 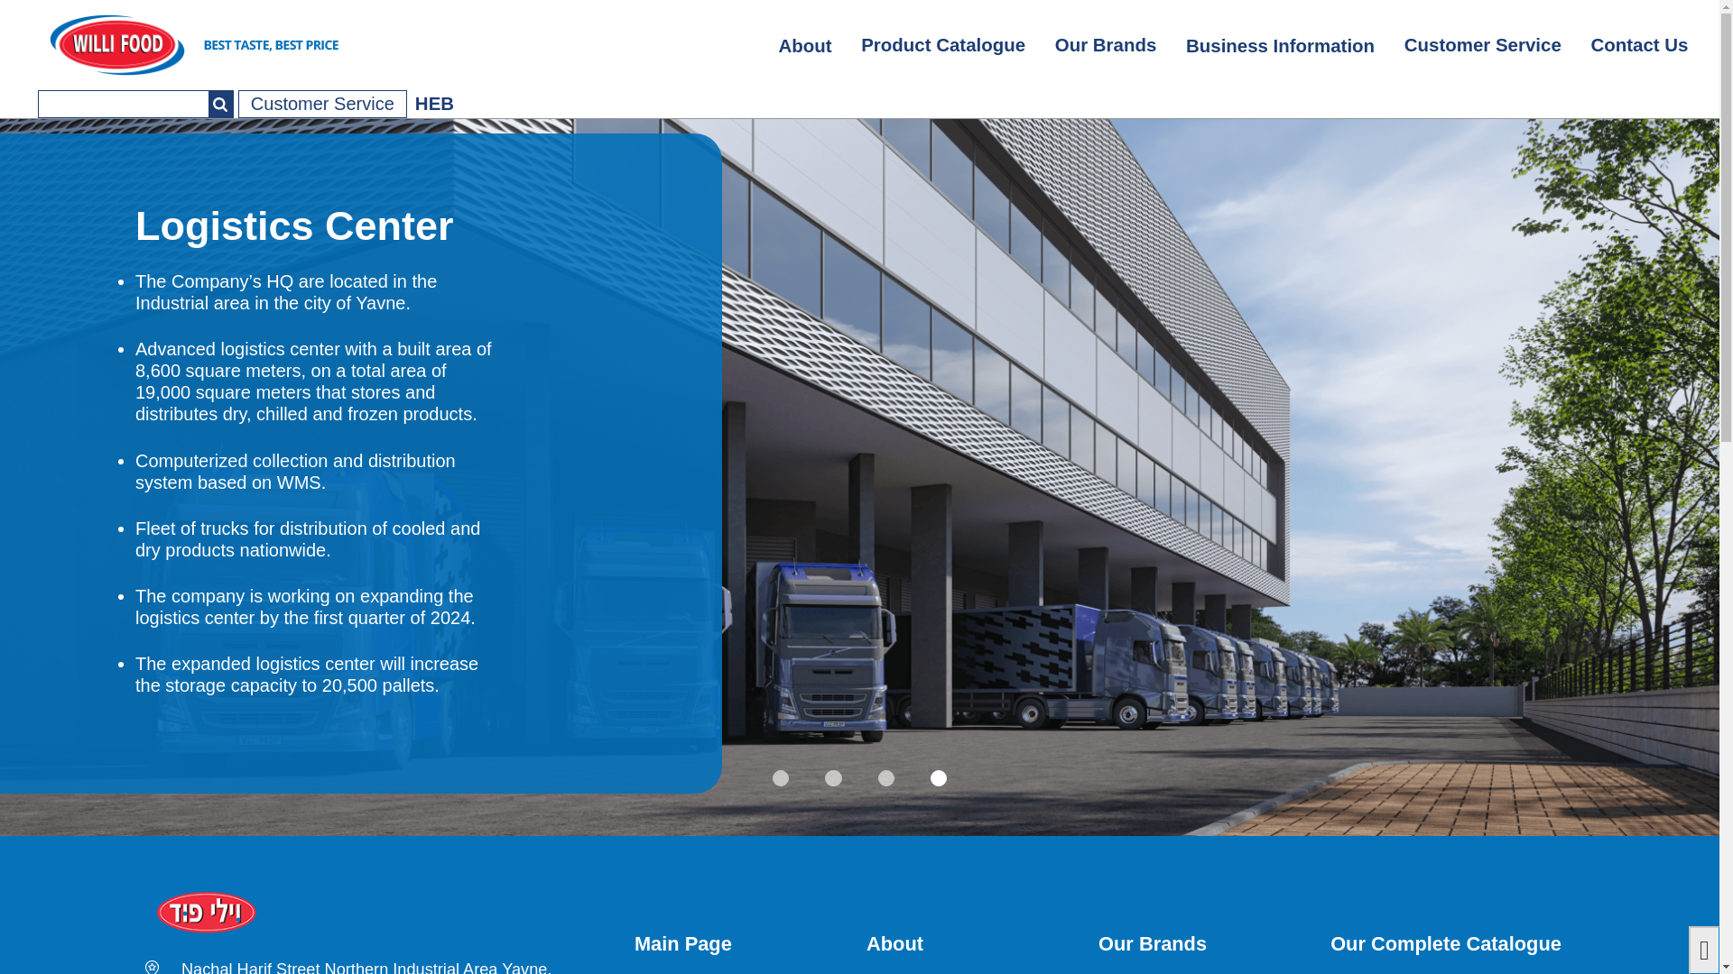 What do you see at coordinates (1152, 943) in the screenshot?
I see `Our Brands` at bounding box center [1152, 943].